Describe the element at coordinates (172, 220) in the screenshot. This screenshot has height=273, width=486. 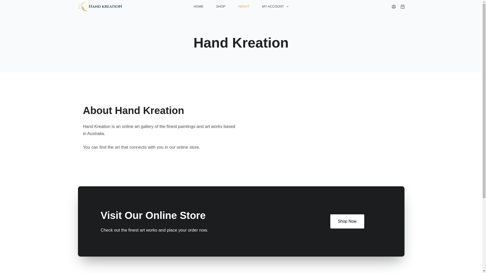
I see `Facebook` at that location.